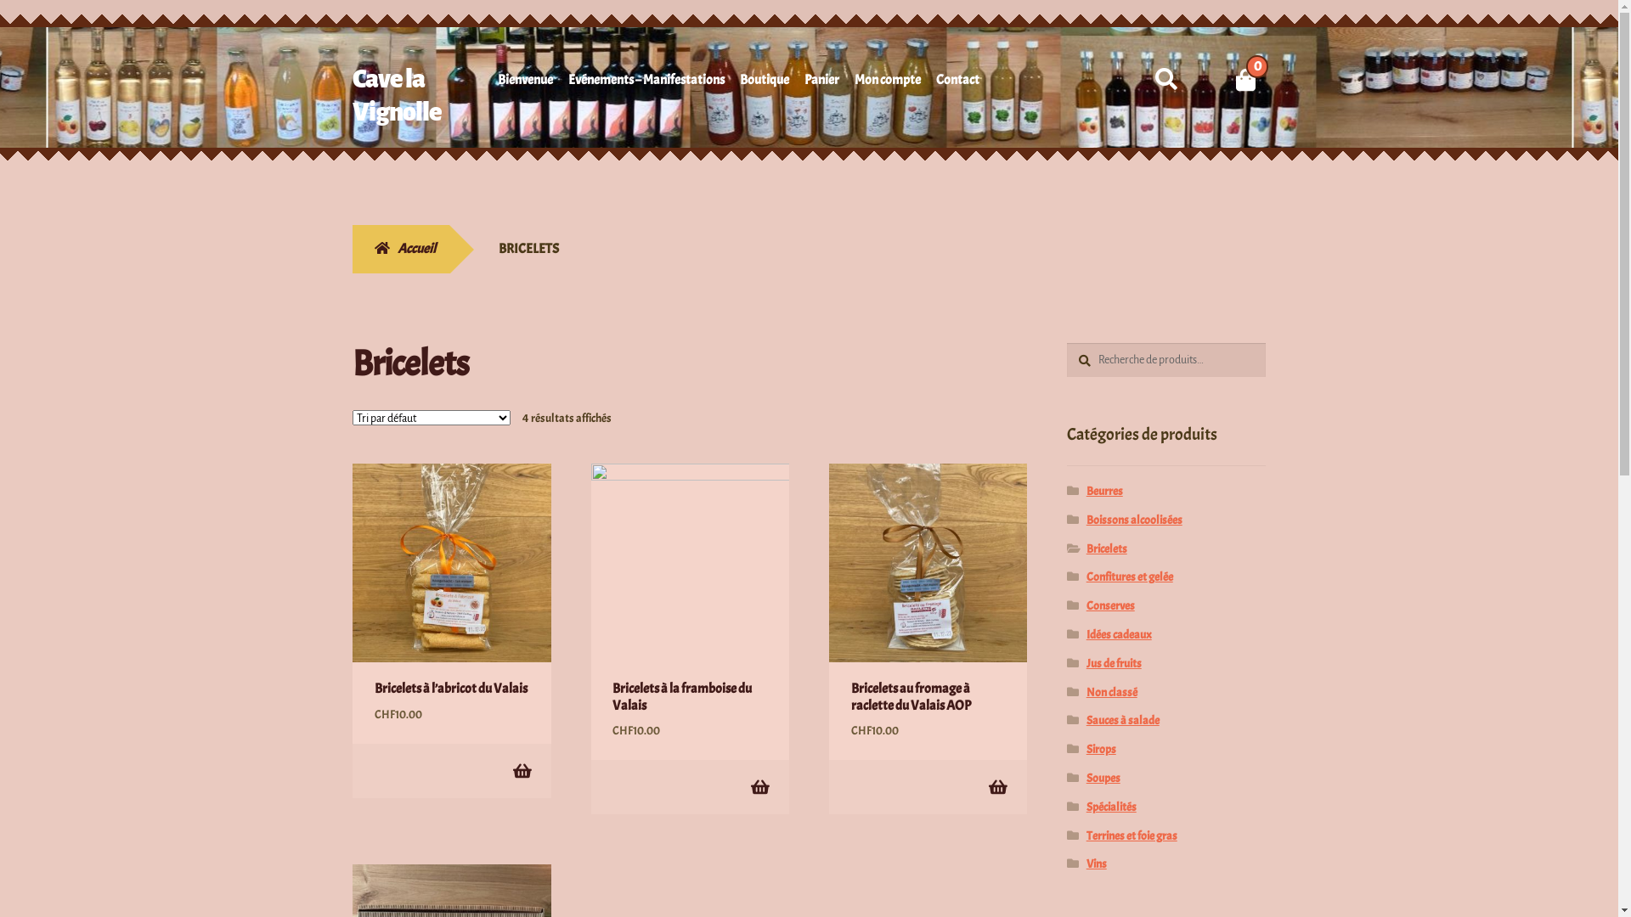 Image resolution: width=1631 pixels, height=917 pixels. I want to click on Mon compte, so click(888, 83).